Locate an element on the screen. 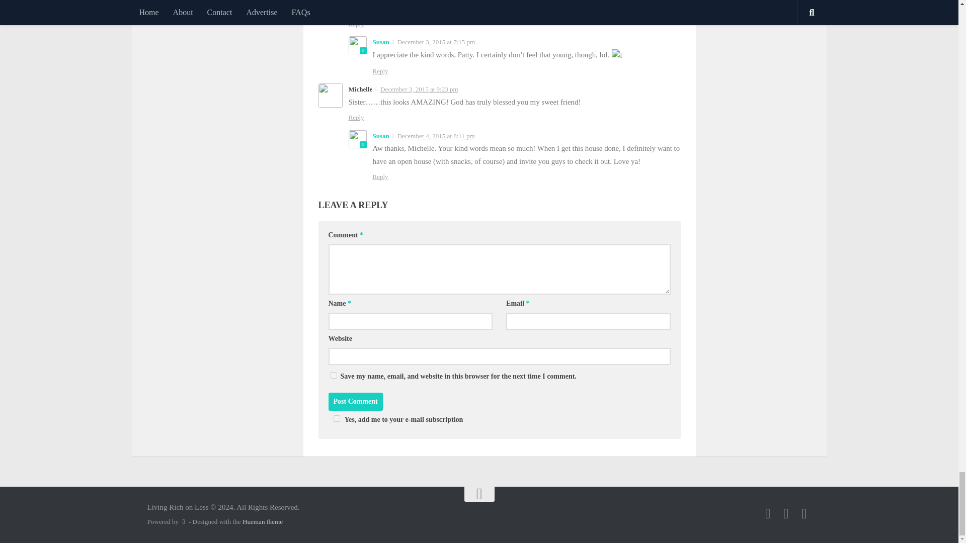 The width and height of the screenshot is (966, 543). 1 is located at coordinates (336, 418).